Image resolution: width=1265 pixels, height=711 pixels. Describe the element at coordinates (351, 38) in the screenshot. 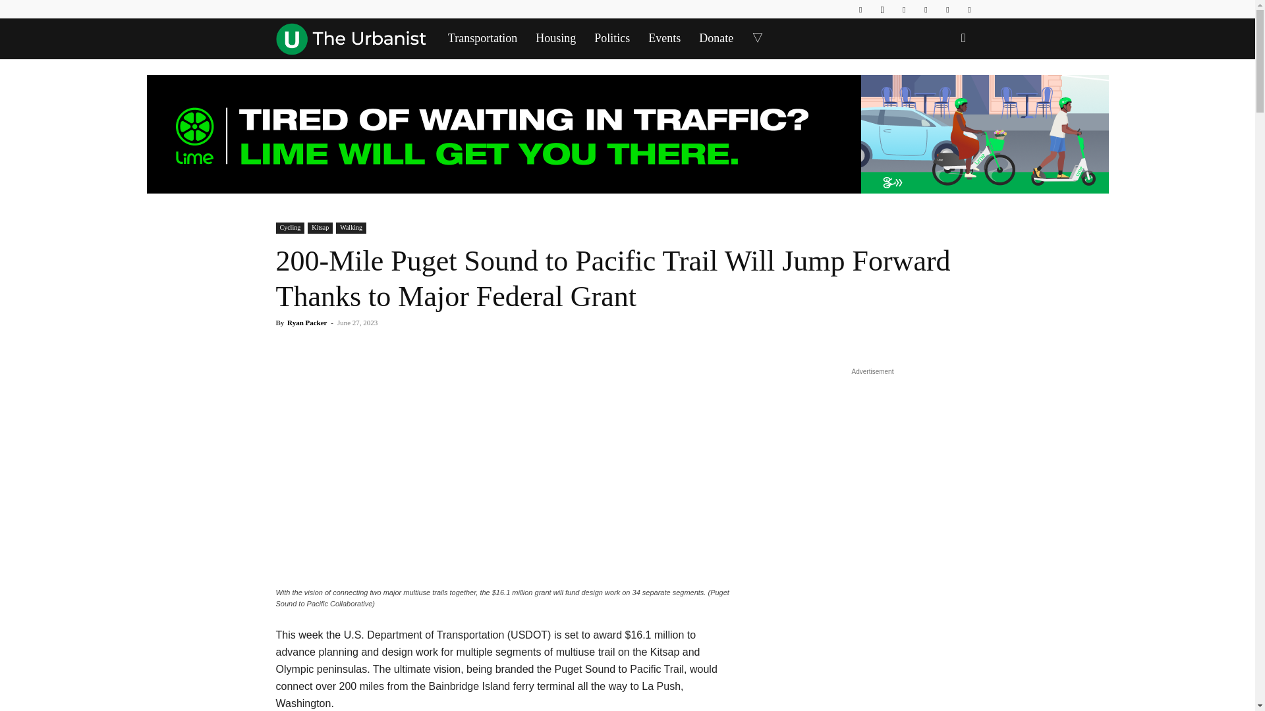

I see `The Urbanist` at that location.